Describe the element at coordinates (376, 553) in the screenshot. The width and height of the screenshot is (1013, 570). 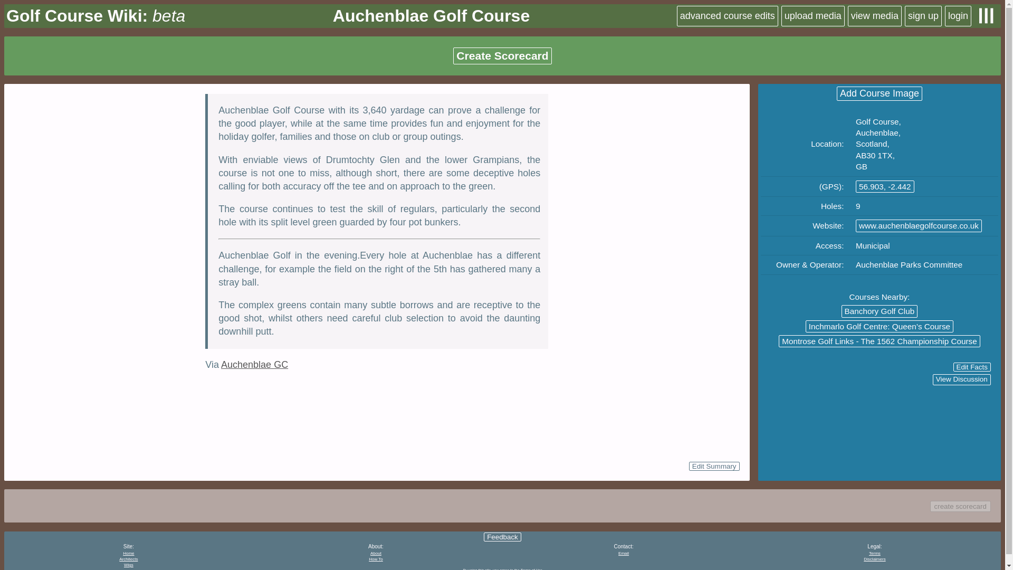
I see `About` at that location.